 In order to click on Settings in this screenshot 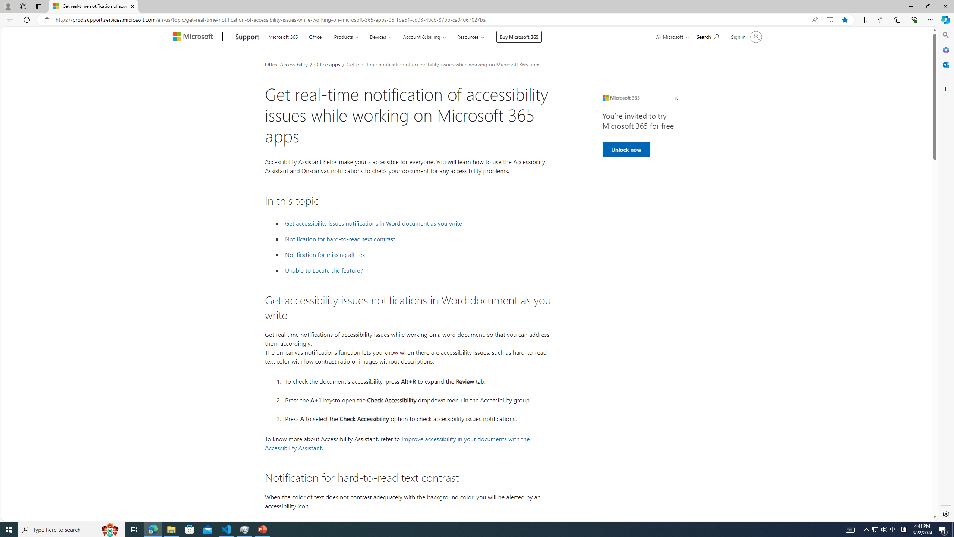, I will do `click(945, 514)`.